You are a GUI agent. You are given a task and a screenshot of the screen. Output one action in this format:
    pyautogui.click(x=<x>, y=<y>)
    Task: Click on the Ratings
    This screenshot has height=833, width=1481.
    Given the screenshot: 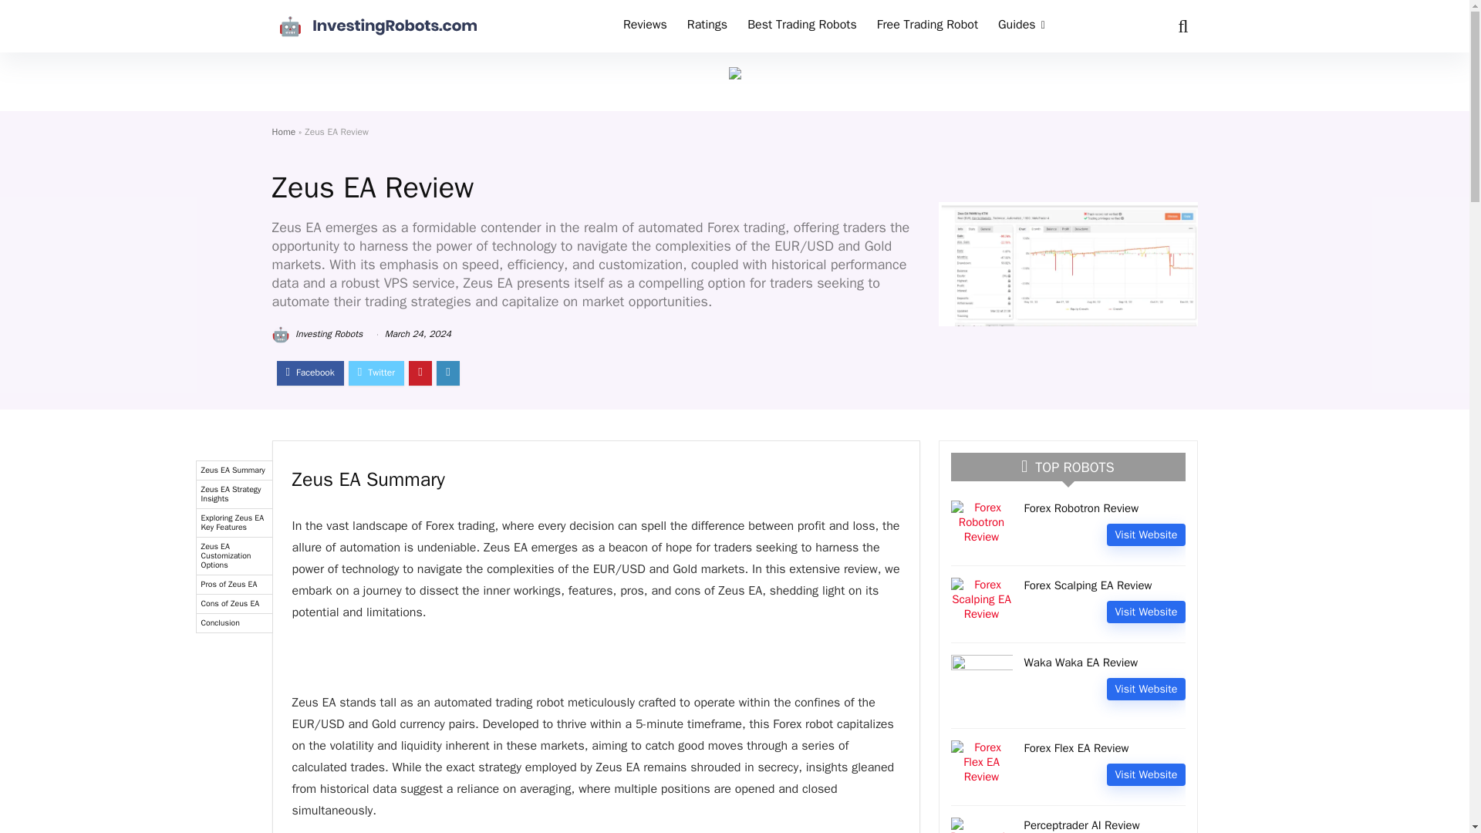 What is the action you would take?
    pyautogui.click(x=707, y=26)
    